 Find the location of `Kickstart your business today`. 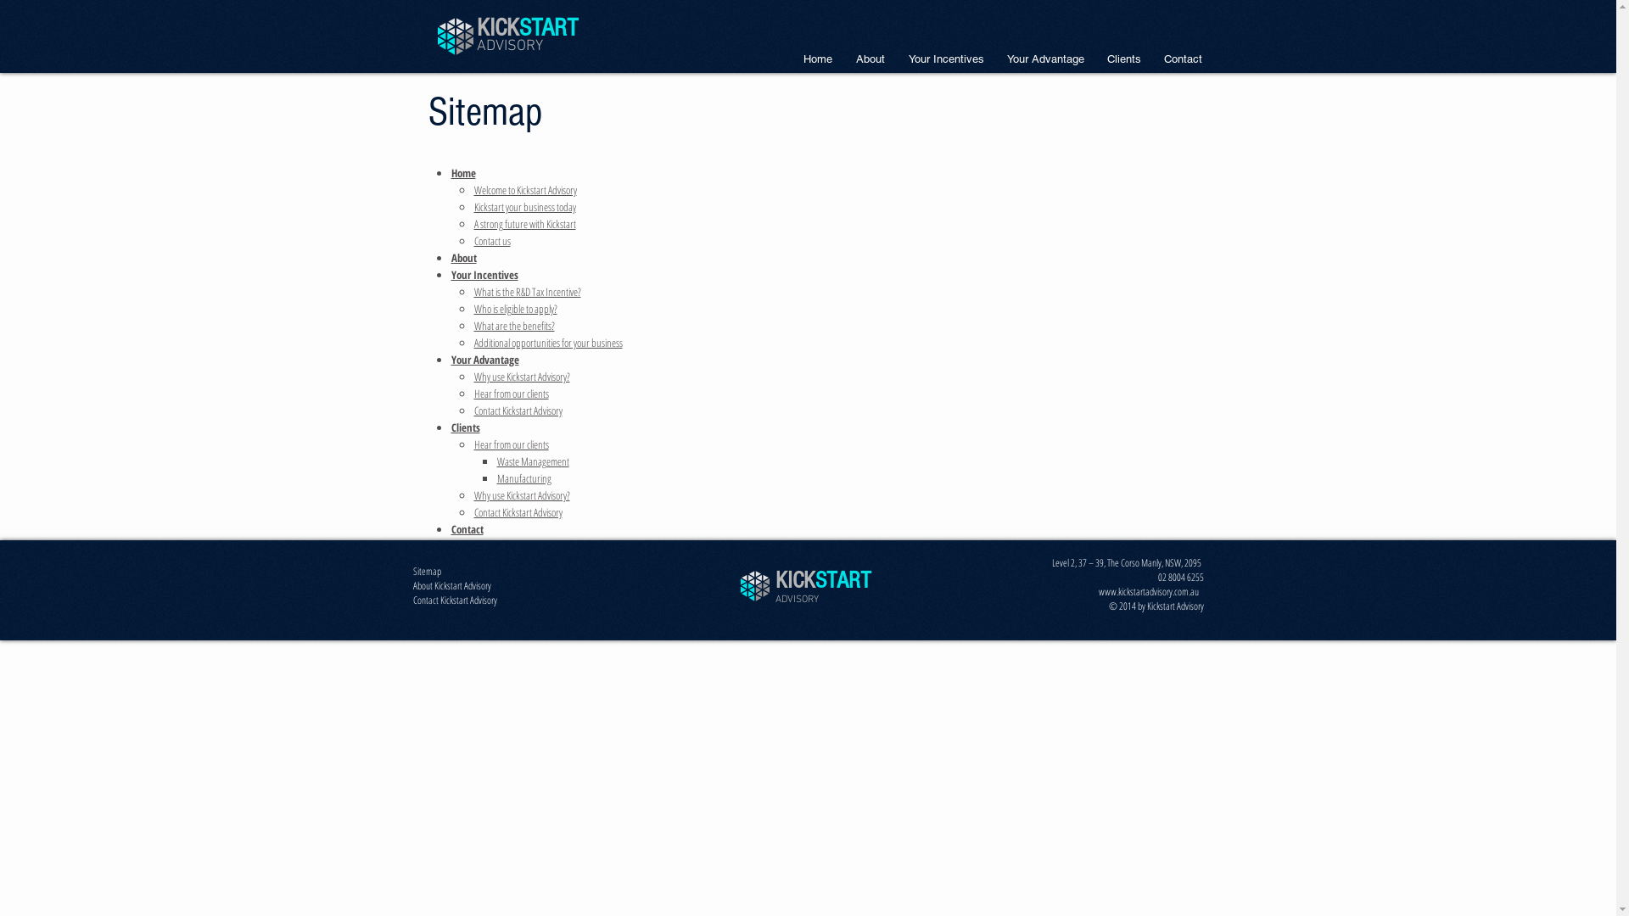

Kickstart your business today is located at coordinates (524, 207).